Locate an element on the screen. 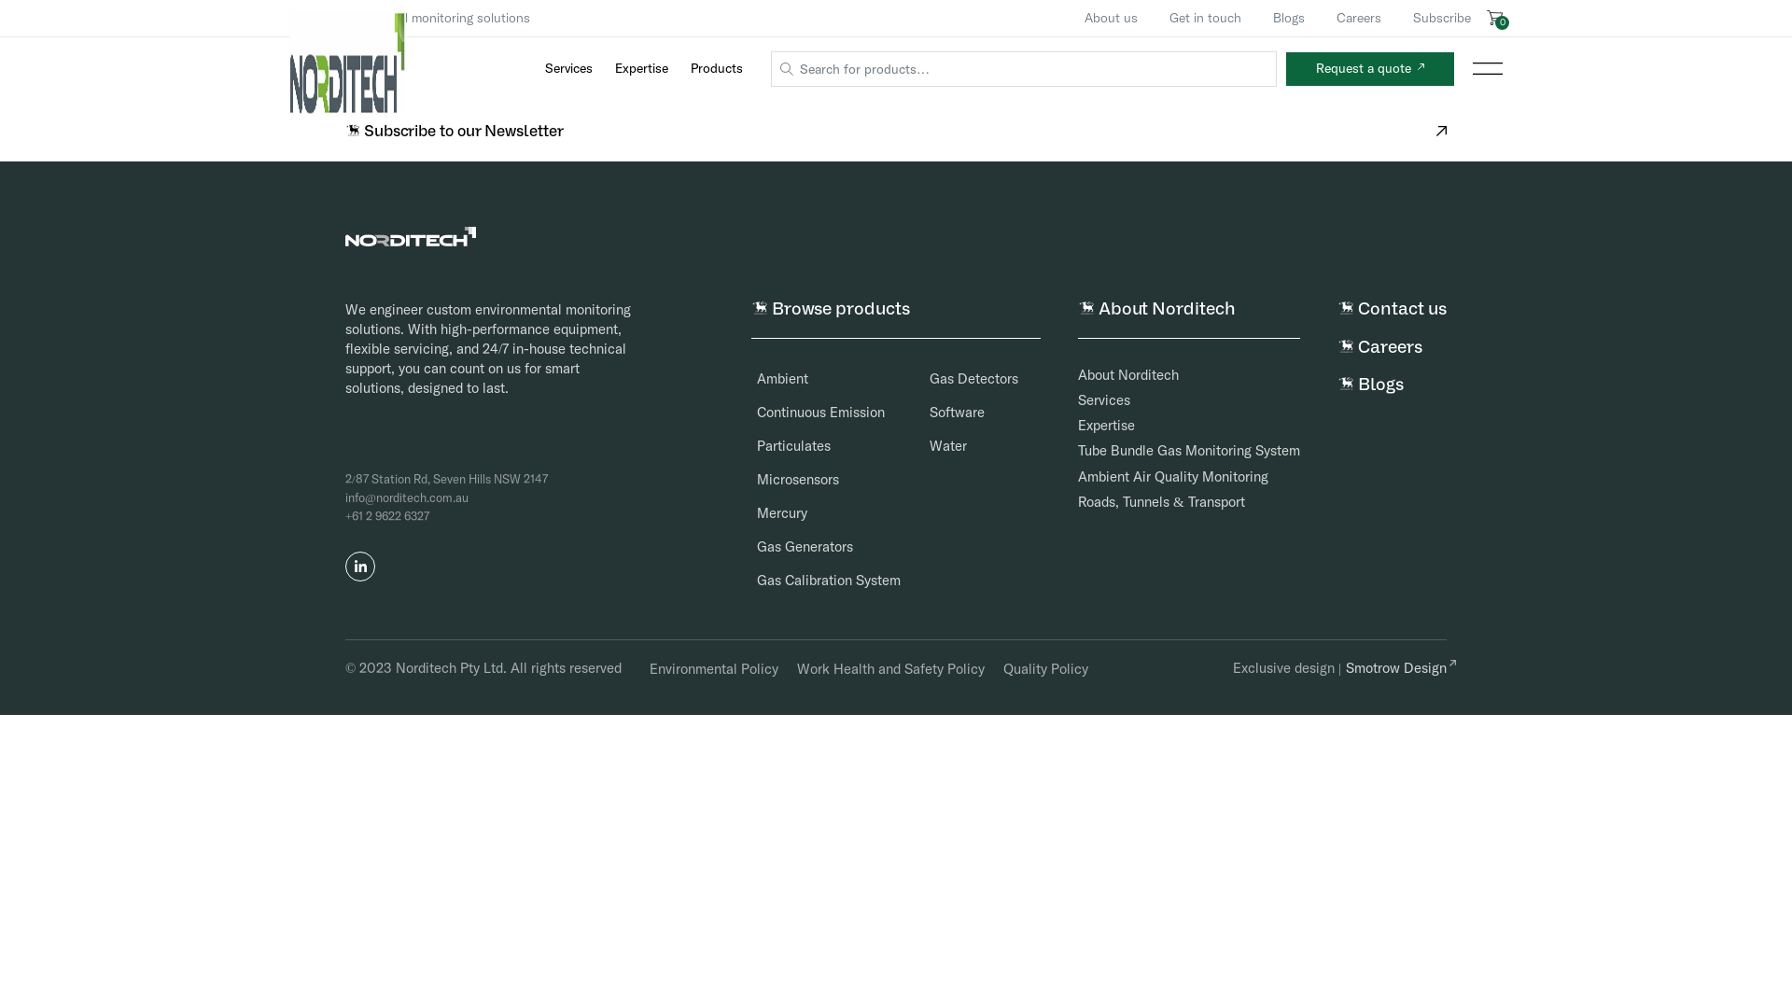  Gas Generators is located at coordinates (791, 547).